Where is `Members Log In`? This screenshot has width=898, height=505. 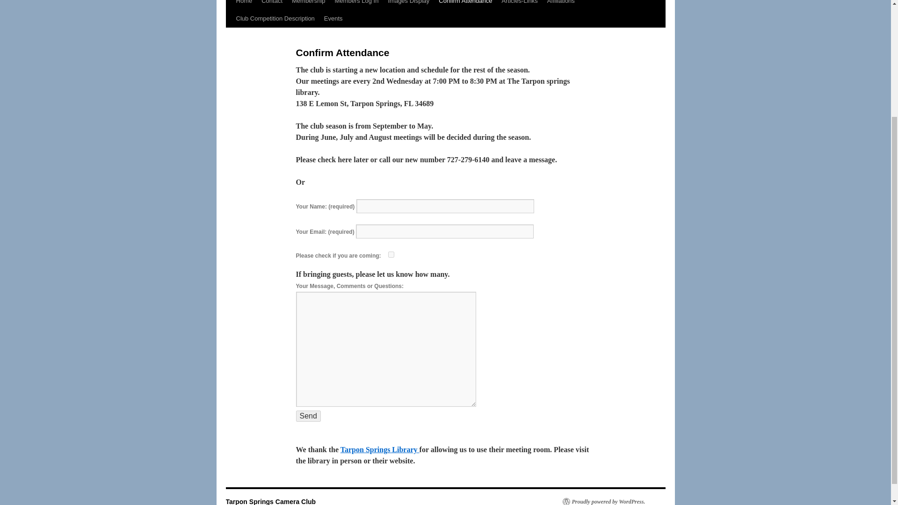 Members Log In is located at coordinates (356, 5).